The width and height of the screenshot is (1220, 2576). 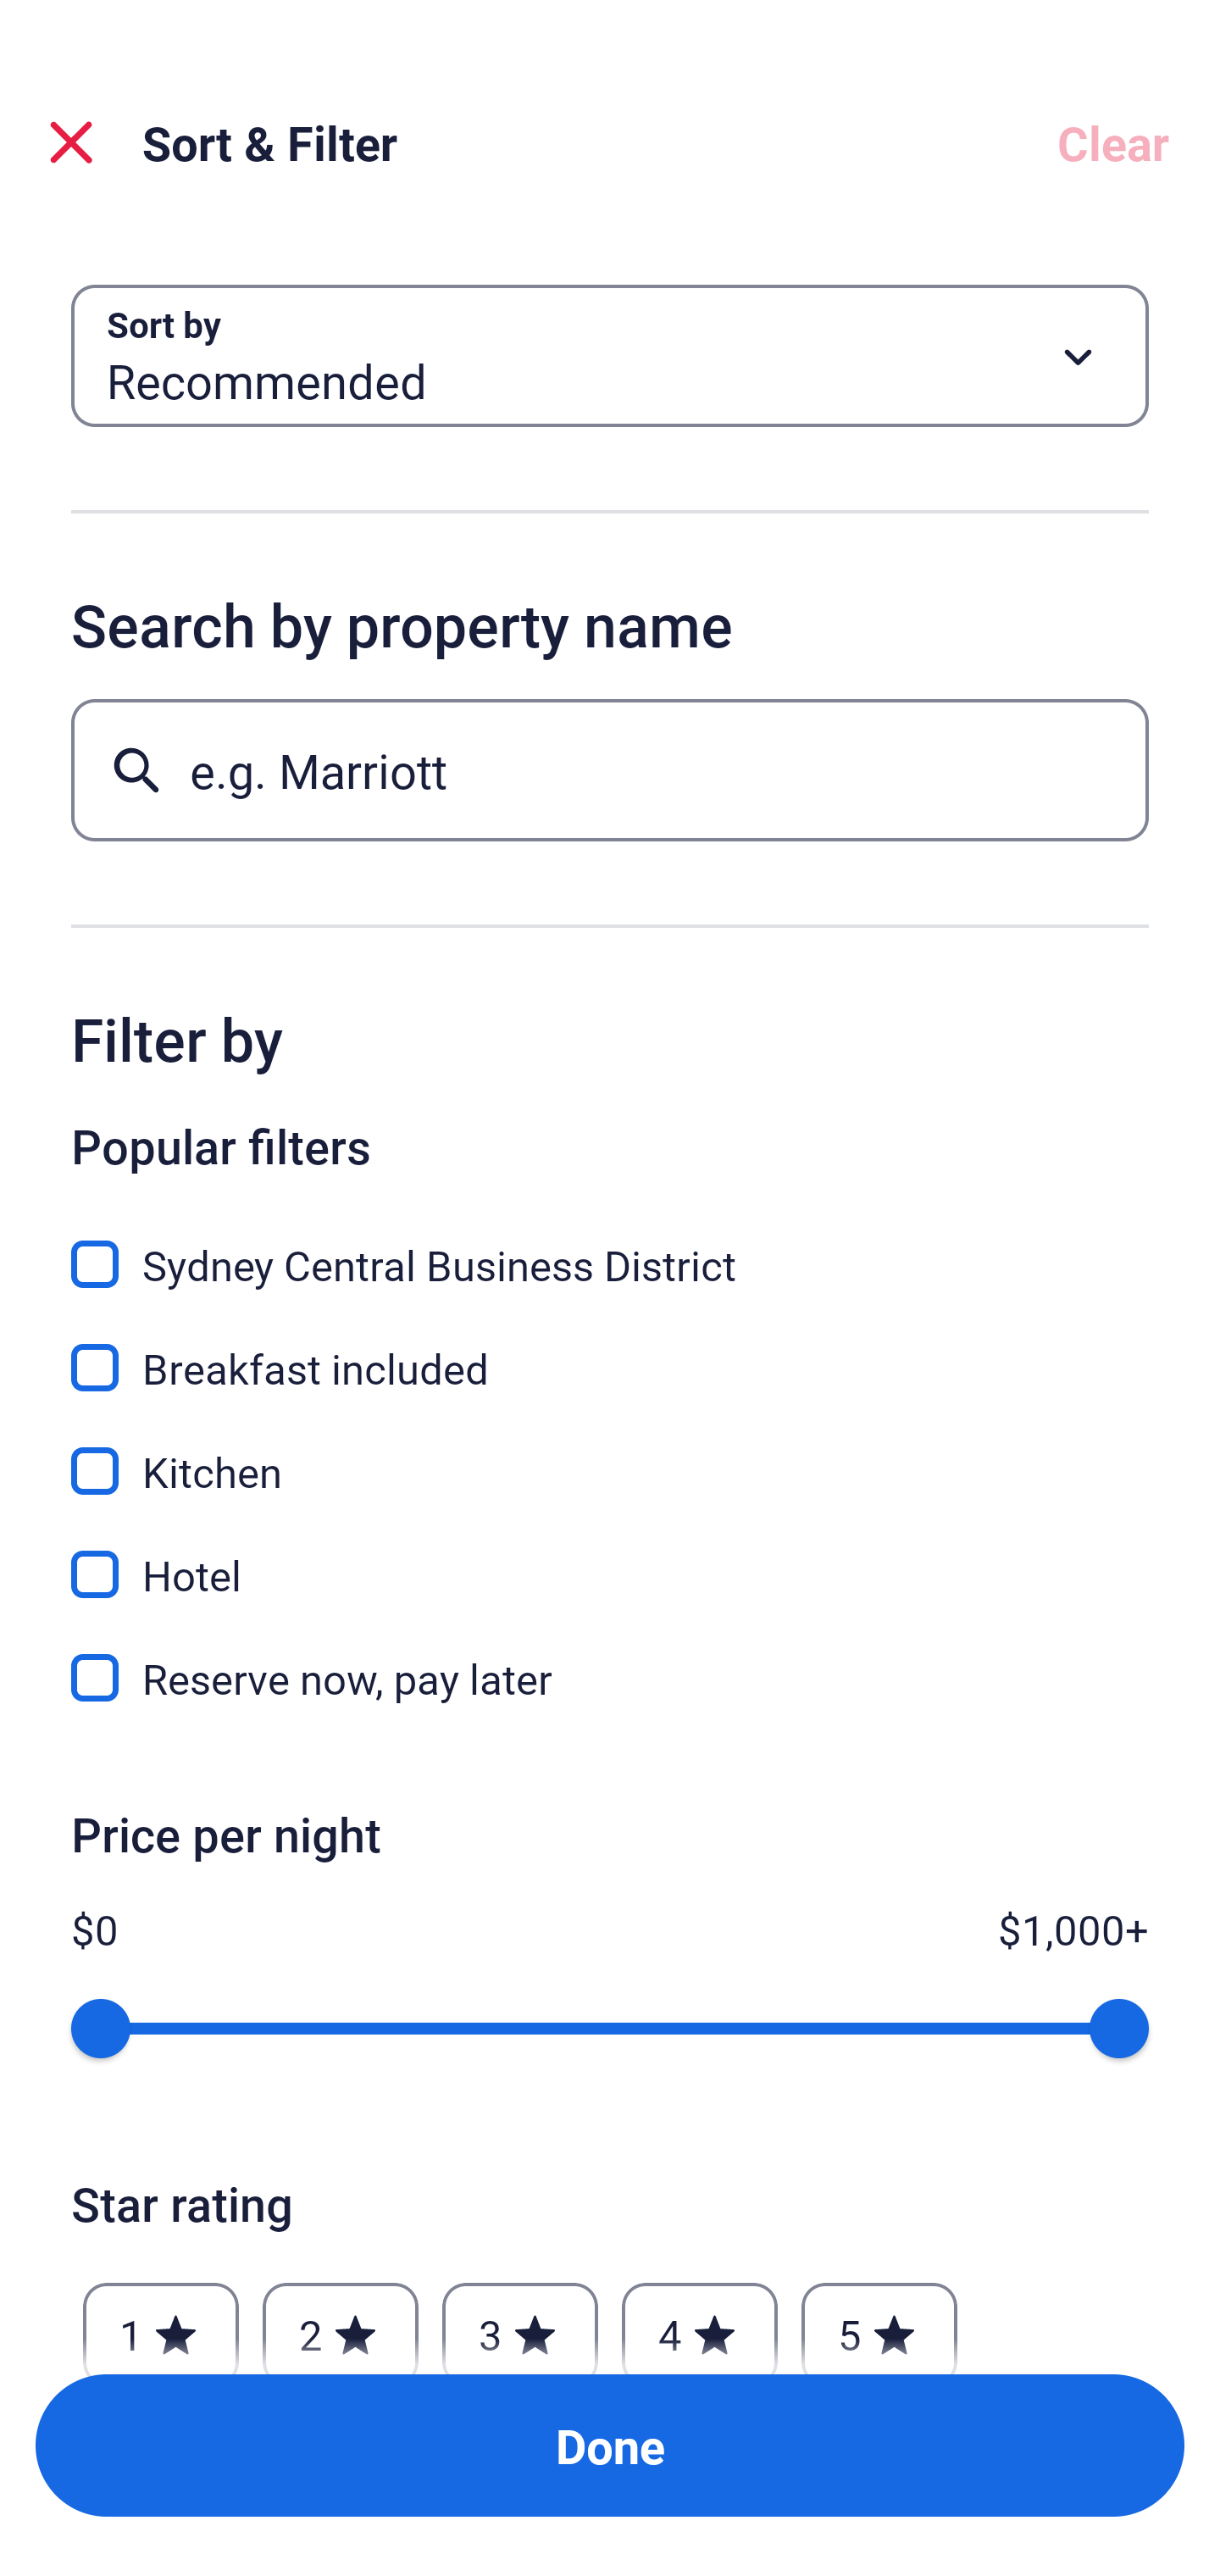 What do you see at coordinates (610, 1556) in the screenshot?
I see `Hotel, Hotel` at bounding box center [610, 1556].